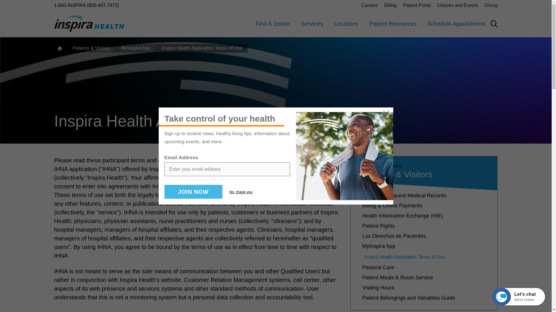  Describe the element at coordinates (134, 48) in the screenshot. I see `MyInspira App` at that location.